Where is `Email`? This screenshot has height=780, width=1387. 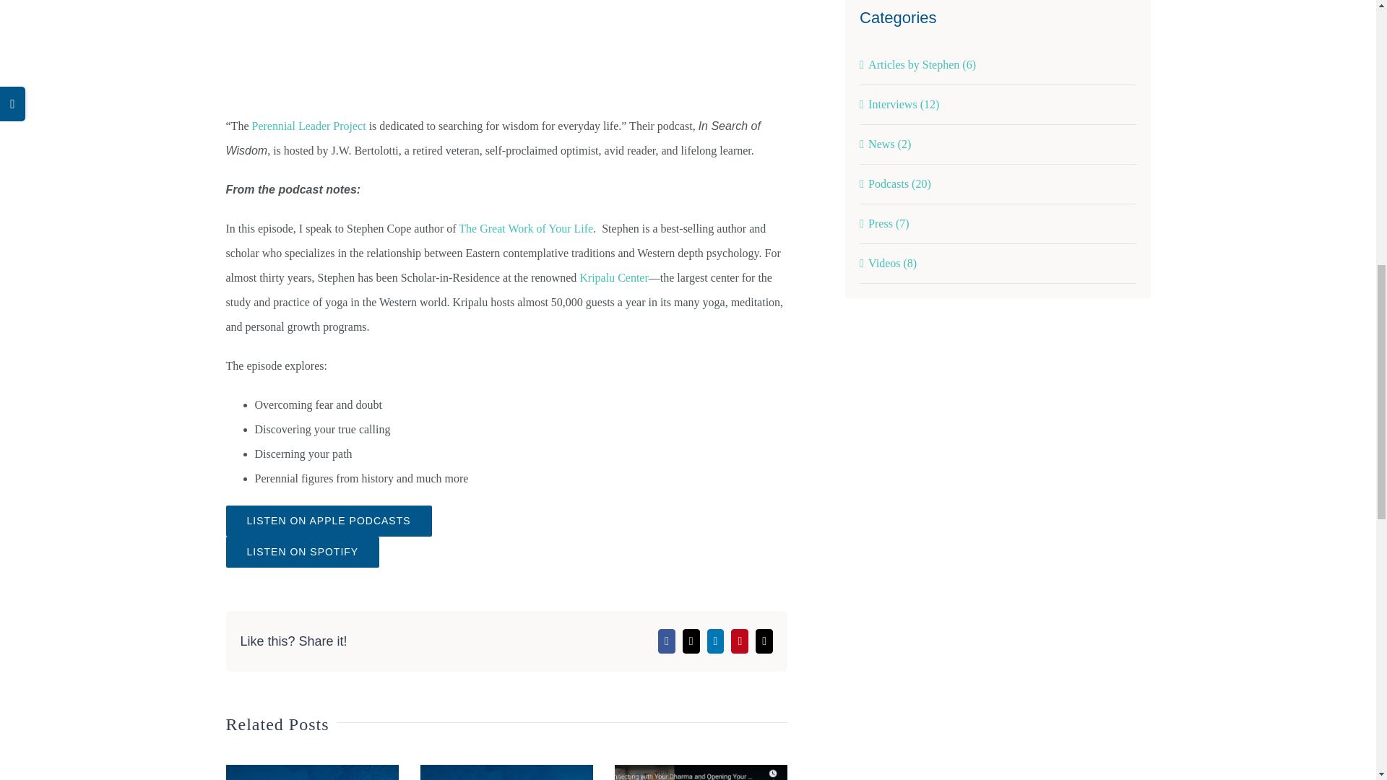
Email is located at coordinates (764, 641).